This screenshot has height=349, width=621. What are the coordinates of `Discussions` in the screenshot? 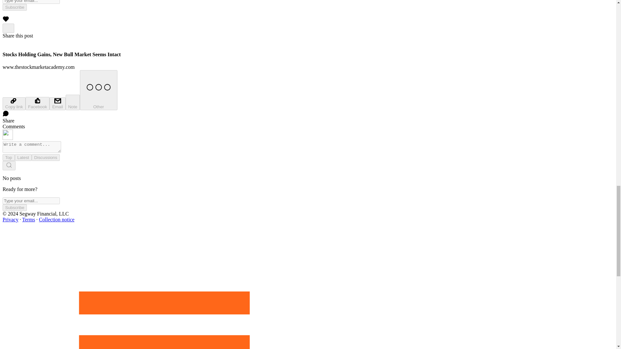 It's located at (45, 157).